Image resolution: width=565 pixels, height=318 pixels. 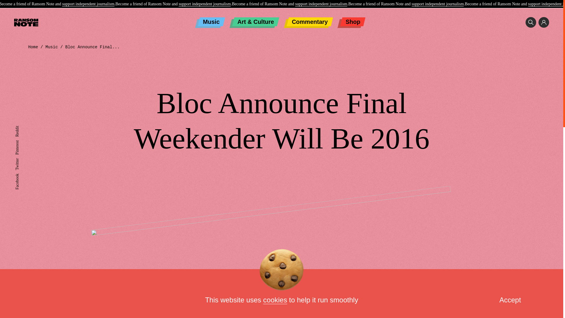 What do you see at coordinates (438, 4) in the screenshot?
I see `support independent journalism` at bounding box center [438, 4].